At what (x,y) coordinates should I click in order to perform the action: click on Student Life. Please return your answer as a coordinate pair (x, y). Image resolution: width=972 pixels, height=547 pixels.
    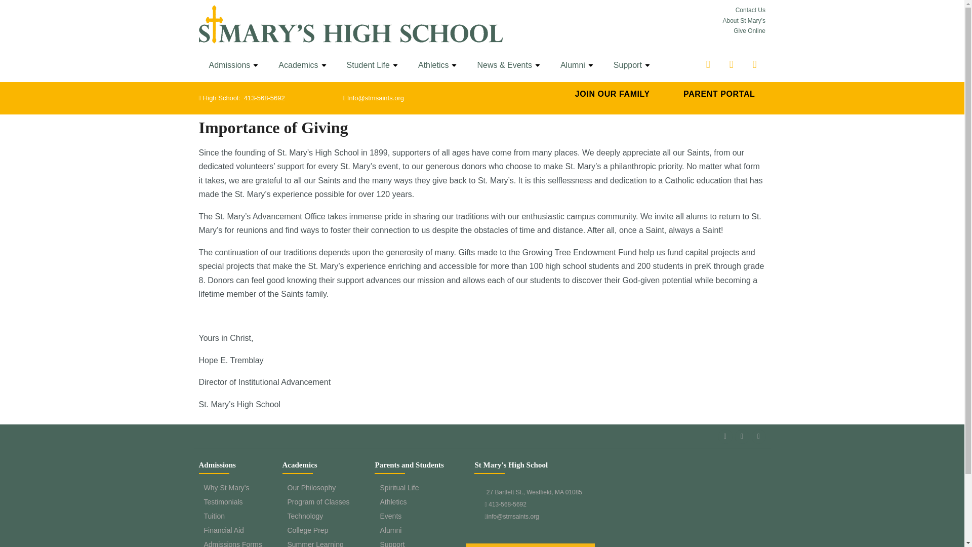
    Looking at the image, I should click on (372, 65).